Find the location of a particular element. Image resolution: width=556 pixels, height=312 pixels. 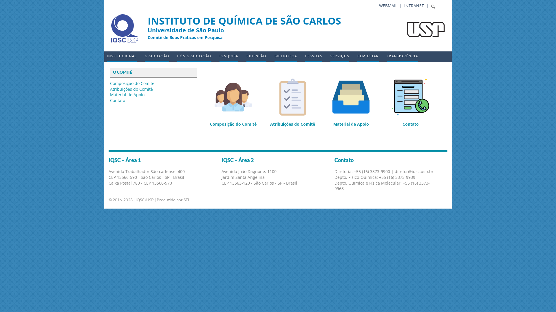

BIBLIOTECA is located at coordinates (286, 57).